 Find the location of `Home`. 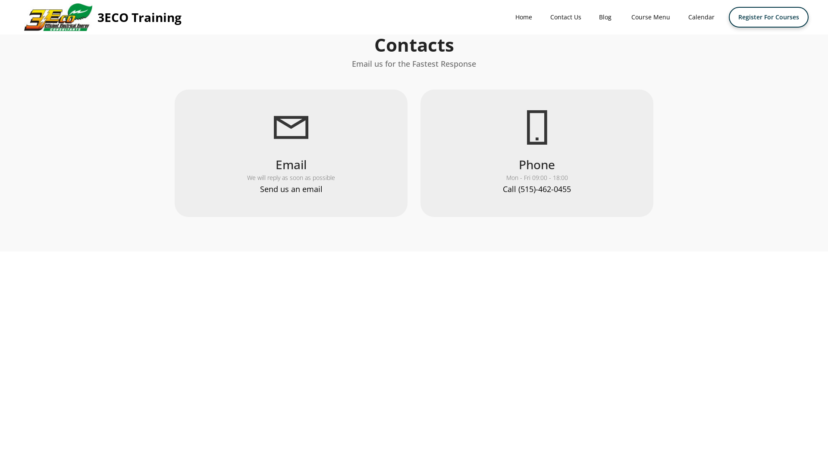

Home is located at coordinates (524, 17).